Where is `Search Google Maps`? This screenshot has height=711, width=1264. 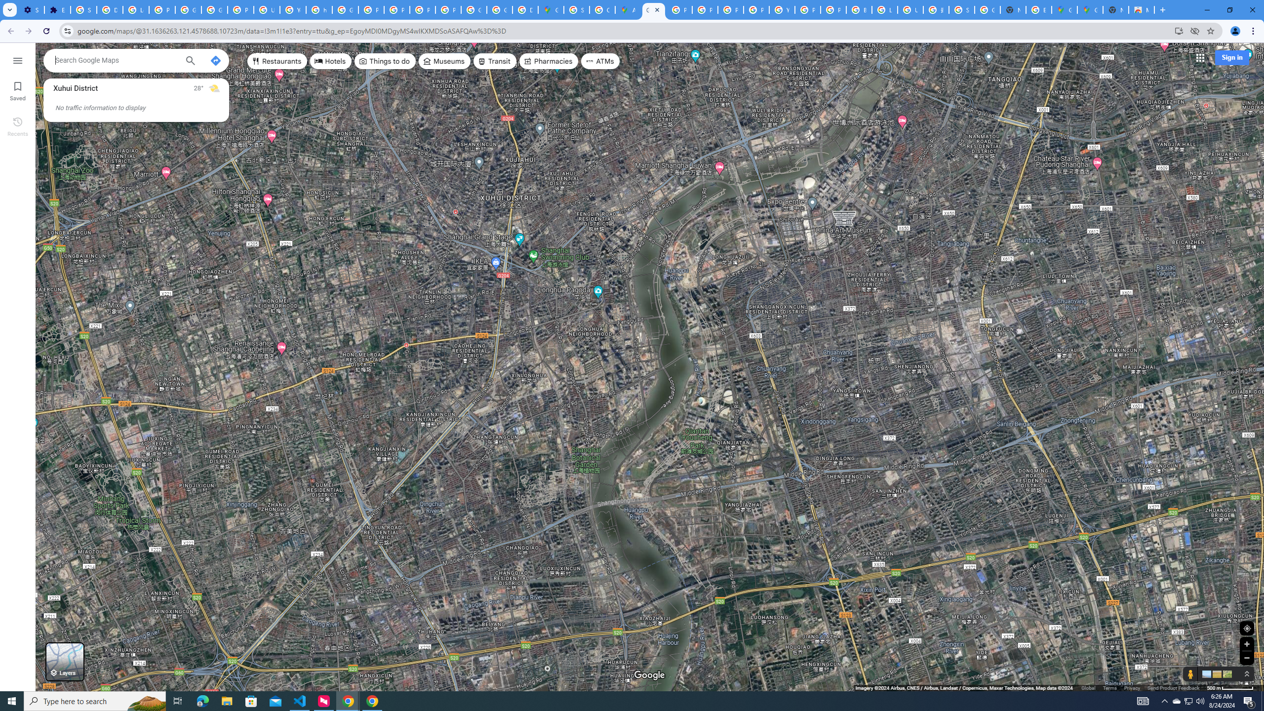
Search Google Maps is located at coordinates (116, 60).